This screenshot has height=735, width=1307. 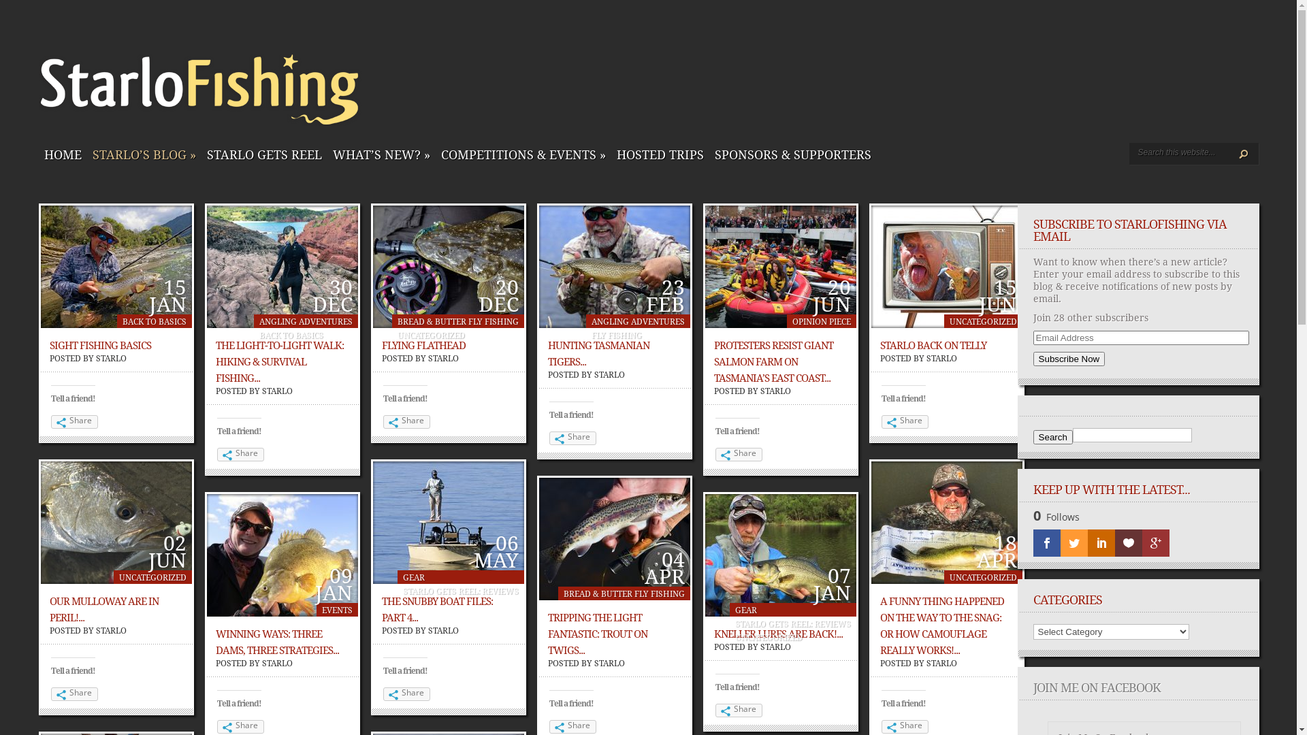 What do you see at coordinates (739, 710) in the screenshot?
I see `Share` at bounding box center [739, 710].